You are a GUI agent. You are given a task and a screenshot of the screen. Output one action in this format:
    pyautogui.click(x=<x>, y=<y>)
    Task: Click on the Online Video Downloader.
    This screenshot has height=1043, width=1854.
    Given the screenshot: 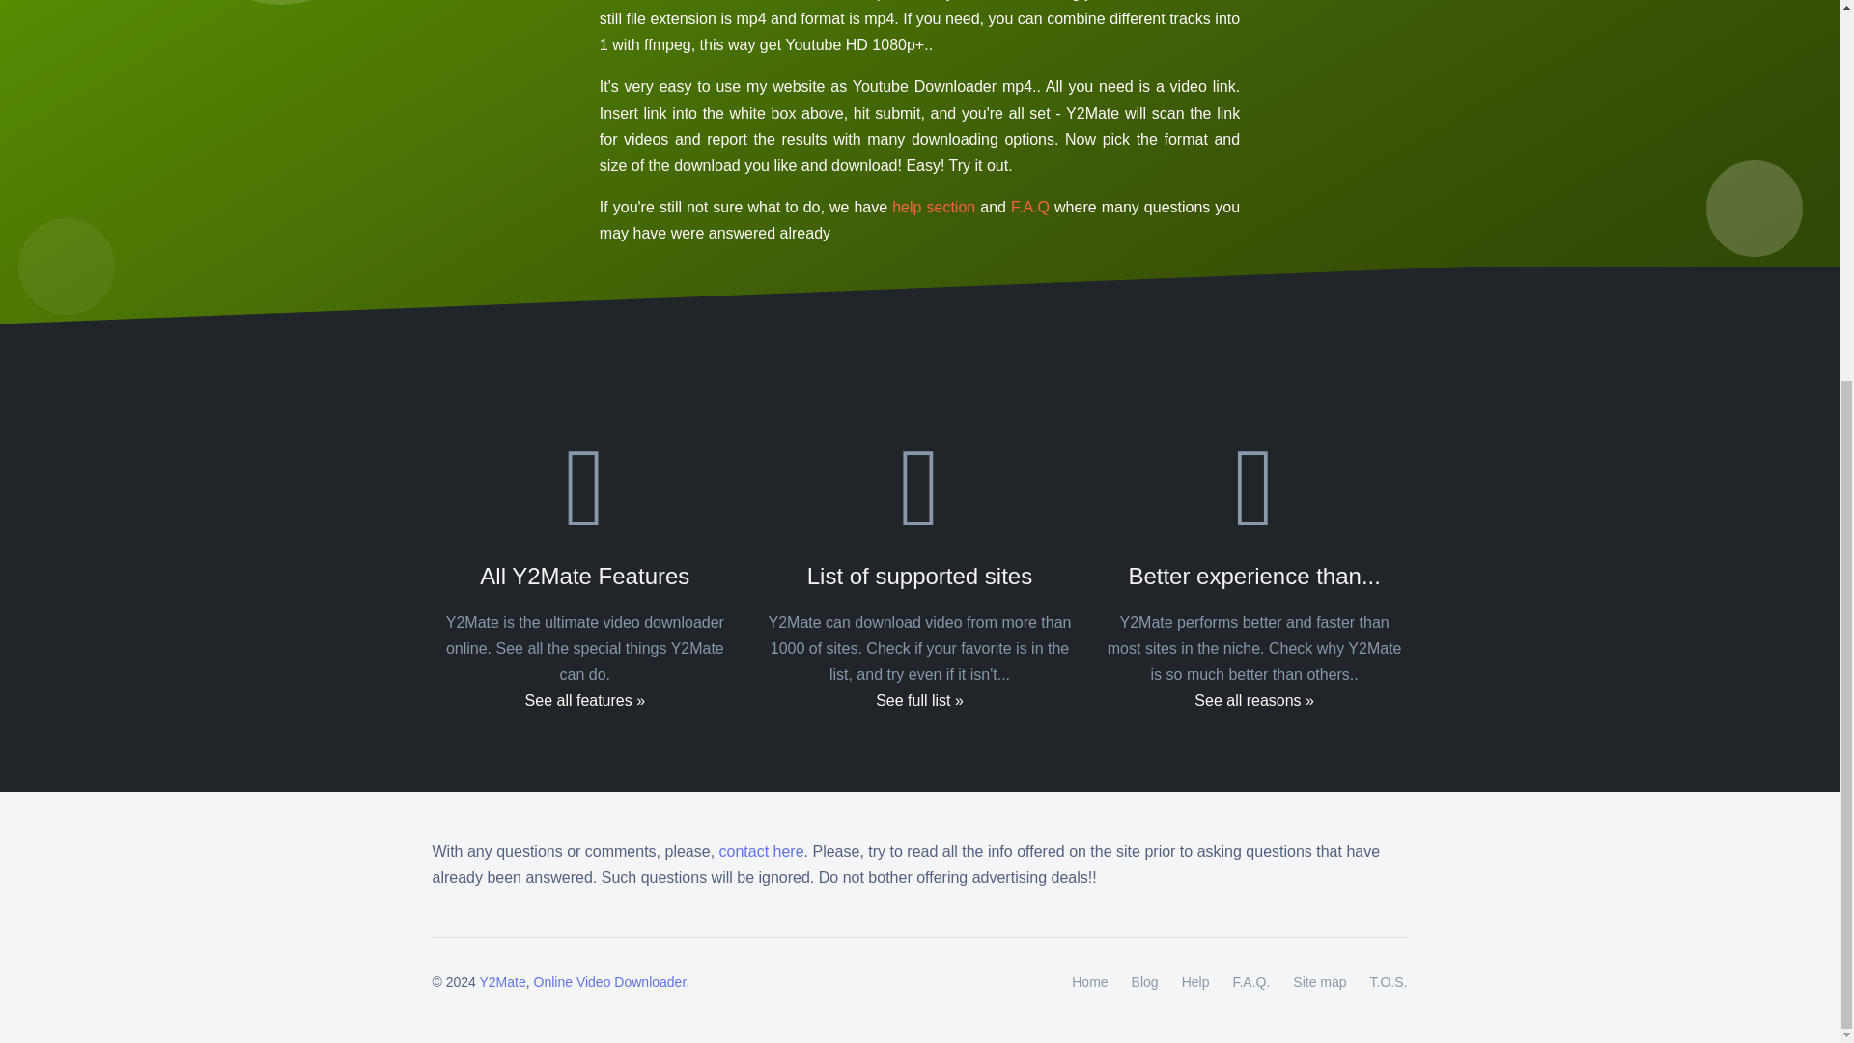 What is the action you would take?
    pyautogui.click(x=611, y=981)
    